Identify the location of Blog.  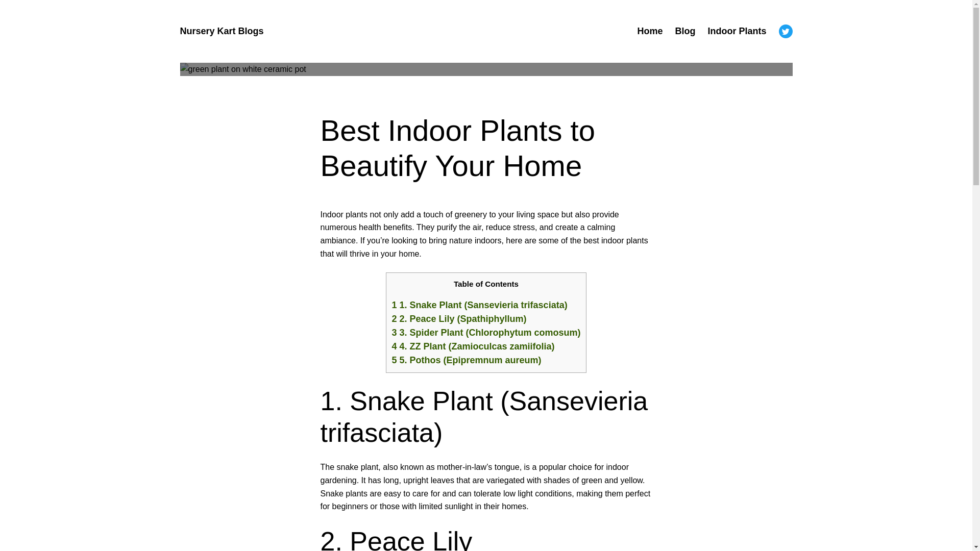
(685, 31).